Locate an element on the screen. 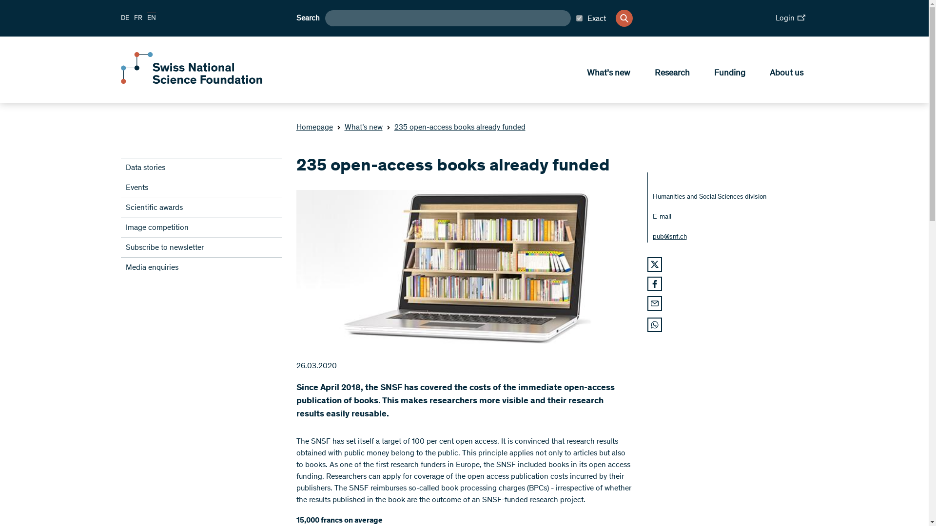  Arrow Icon is located at coordinates (388, 128).